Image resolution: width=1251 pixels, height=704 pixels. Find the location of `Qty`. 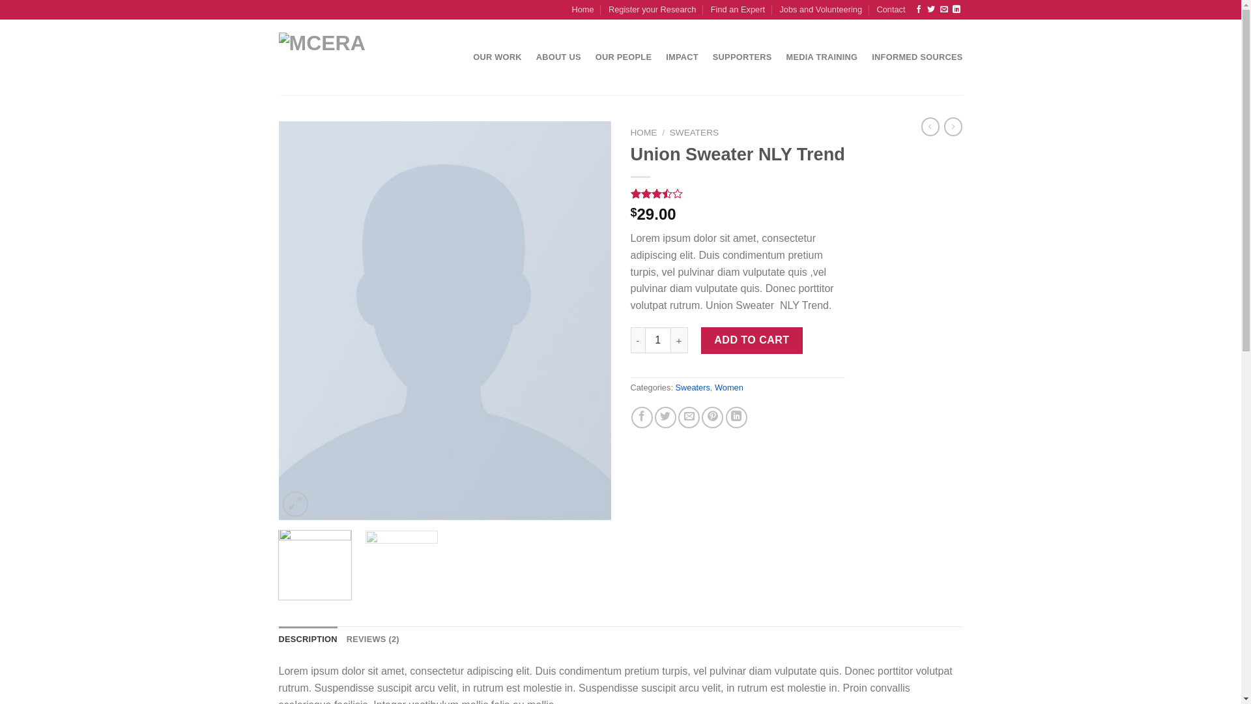

Qty is located at coordinates (658, 340).